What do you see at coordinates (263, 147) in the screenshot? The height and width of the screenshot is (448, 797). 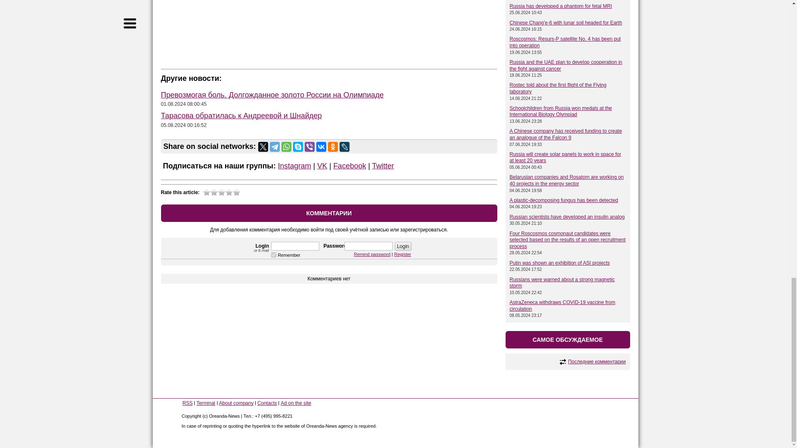 I see `Twitter` at bounding box center [263, 147].